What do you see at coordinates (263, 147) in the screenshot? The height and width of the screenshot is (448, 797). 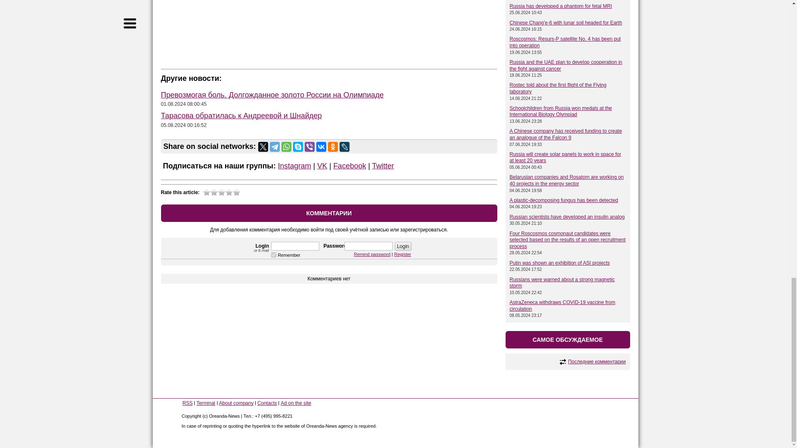 I see `Twitter` at bounding box center [263, 147].